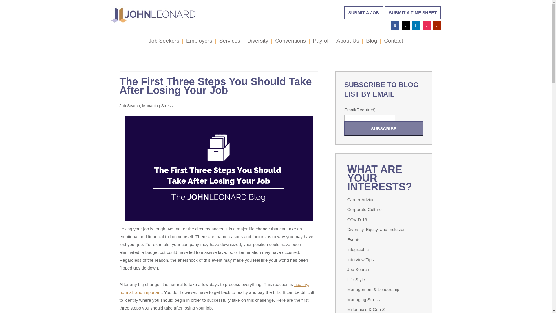  I want to click on Blog, so click(371, 42).